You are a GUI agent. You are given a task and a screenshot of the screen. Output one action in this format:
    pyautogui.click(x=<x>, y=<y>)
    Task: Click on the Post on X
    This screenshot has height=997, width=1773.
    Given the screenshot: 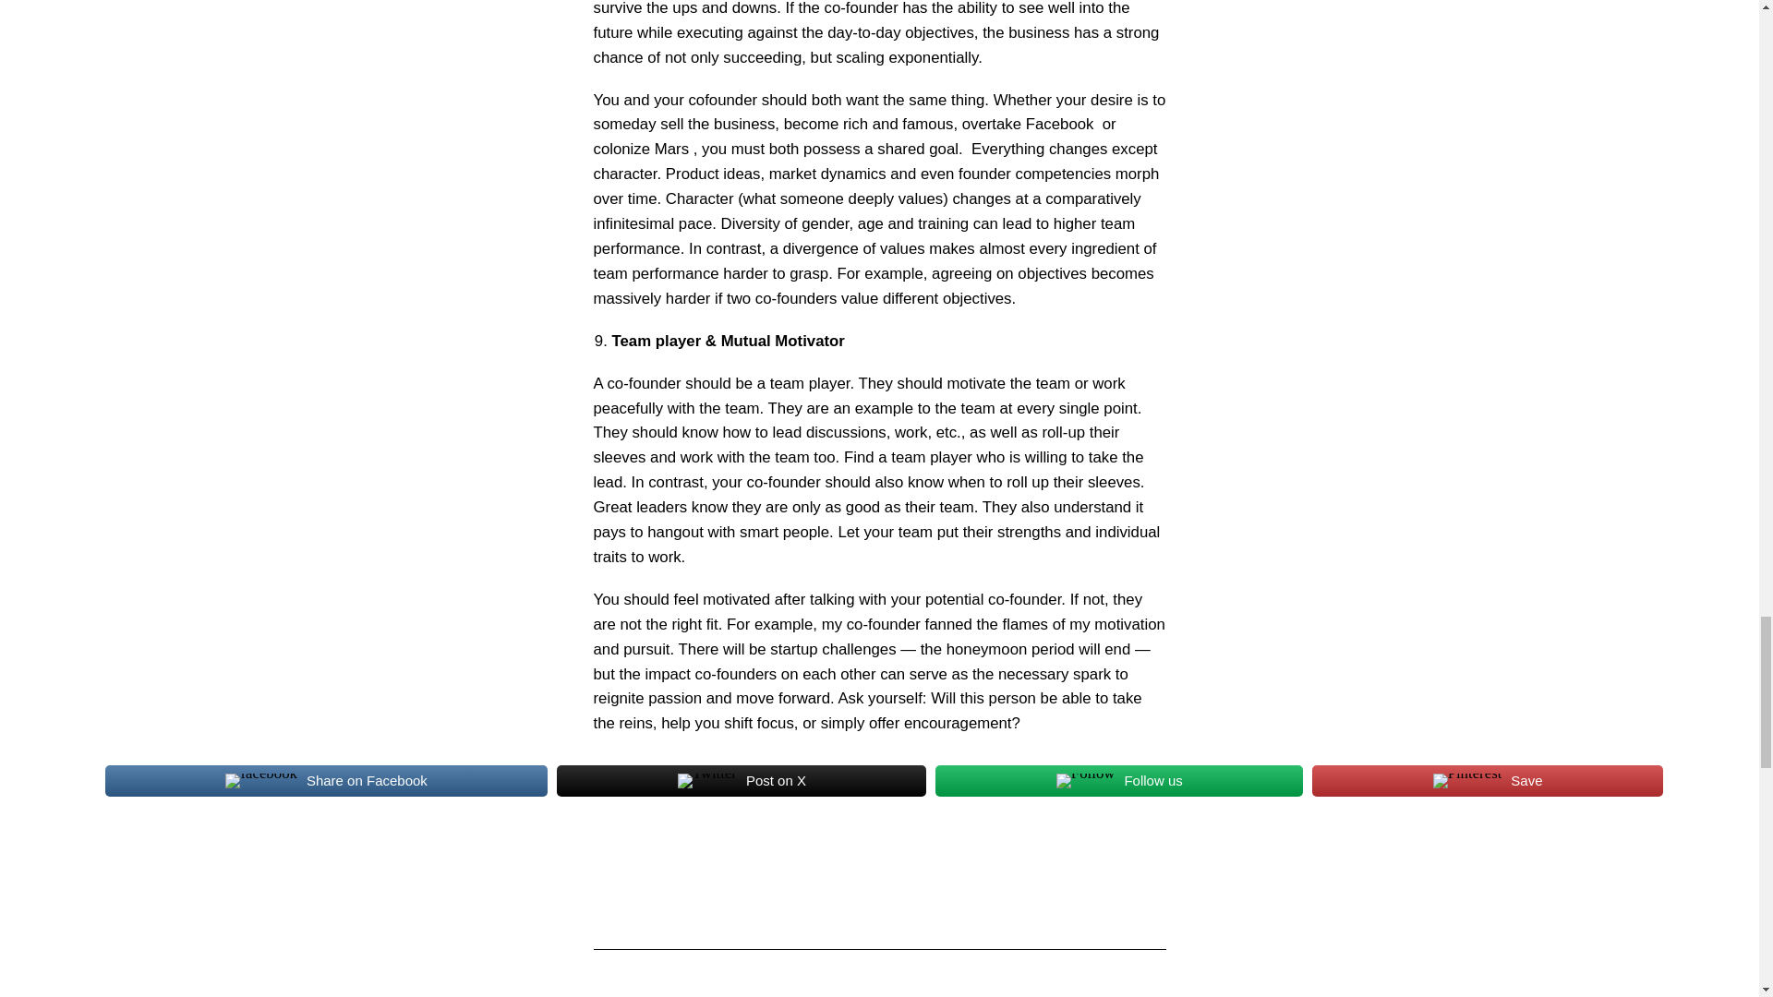 What is the action you would take?
    pyautogui.click(x=741, y=781)
    